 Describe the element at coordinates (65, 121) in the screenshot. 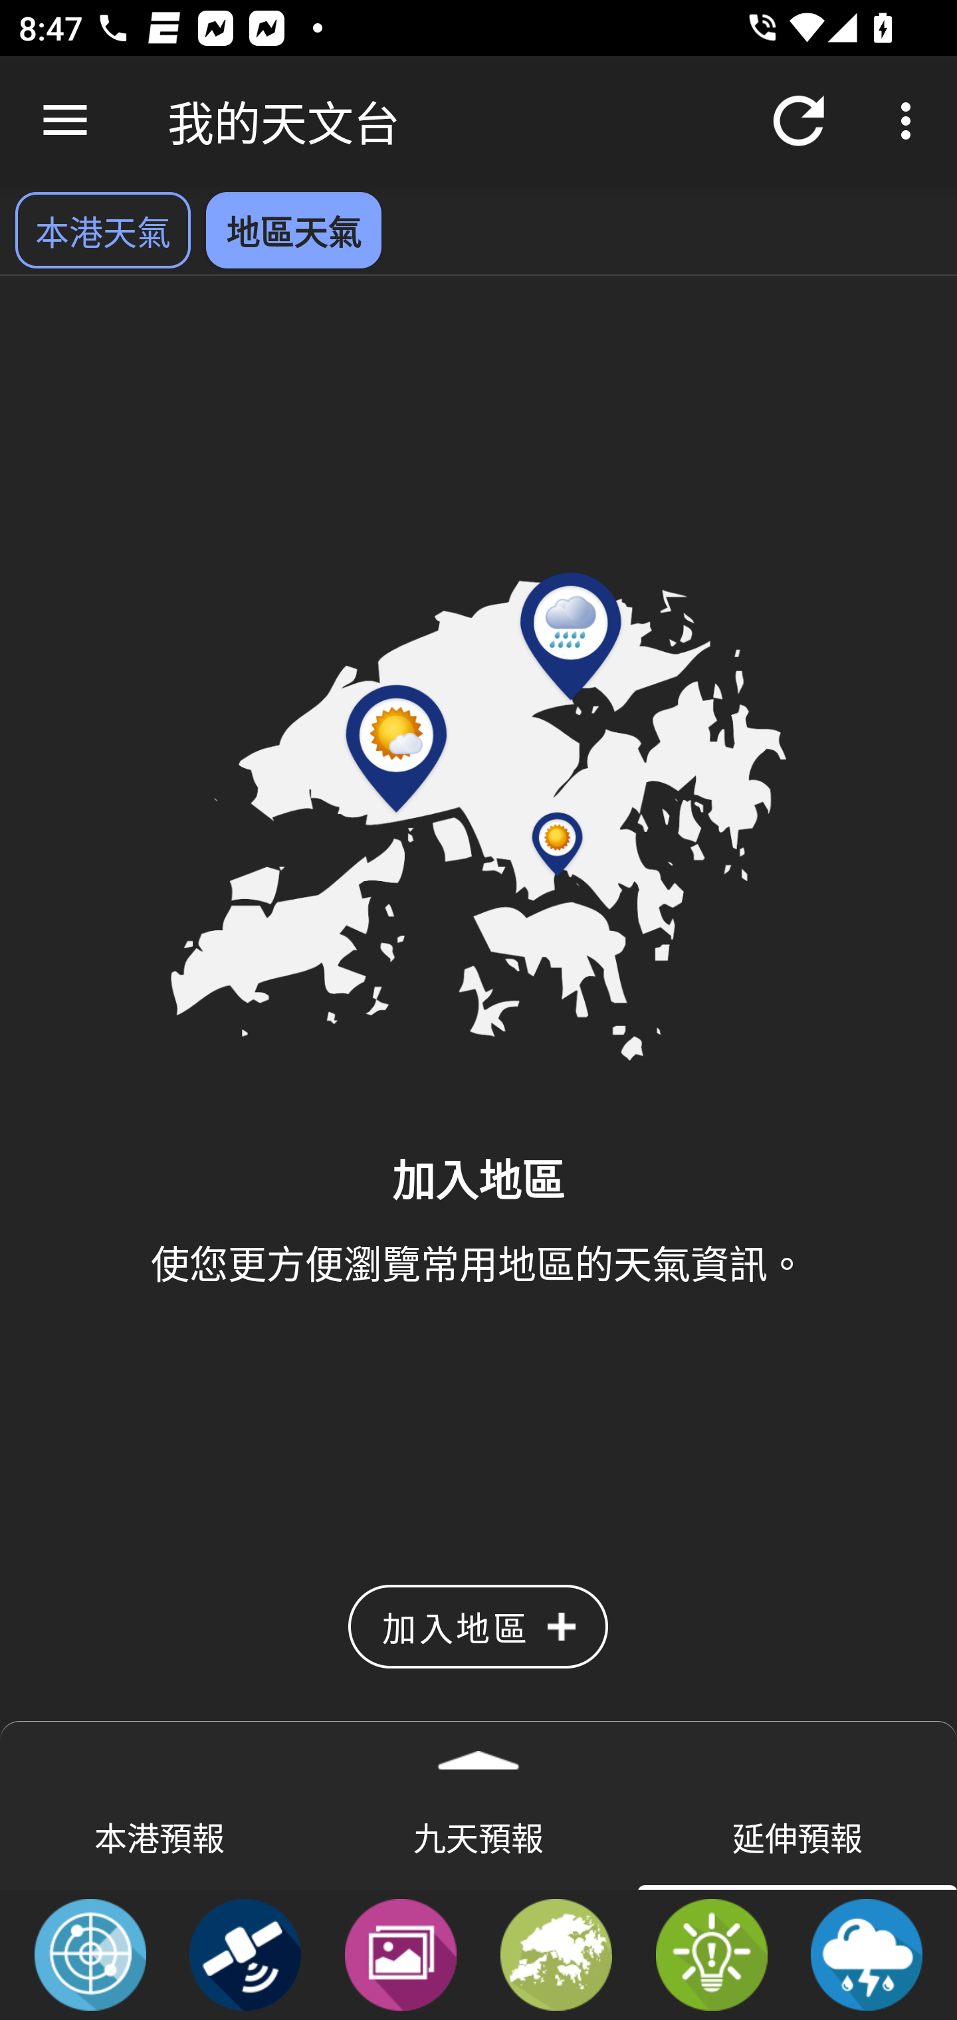

I see `向上瀏覽` at that location.